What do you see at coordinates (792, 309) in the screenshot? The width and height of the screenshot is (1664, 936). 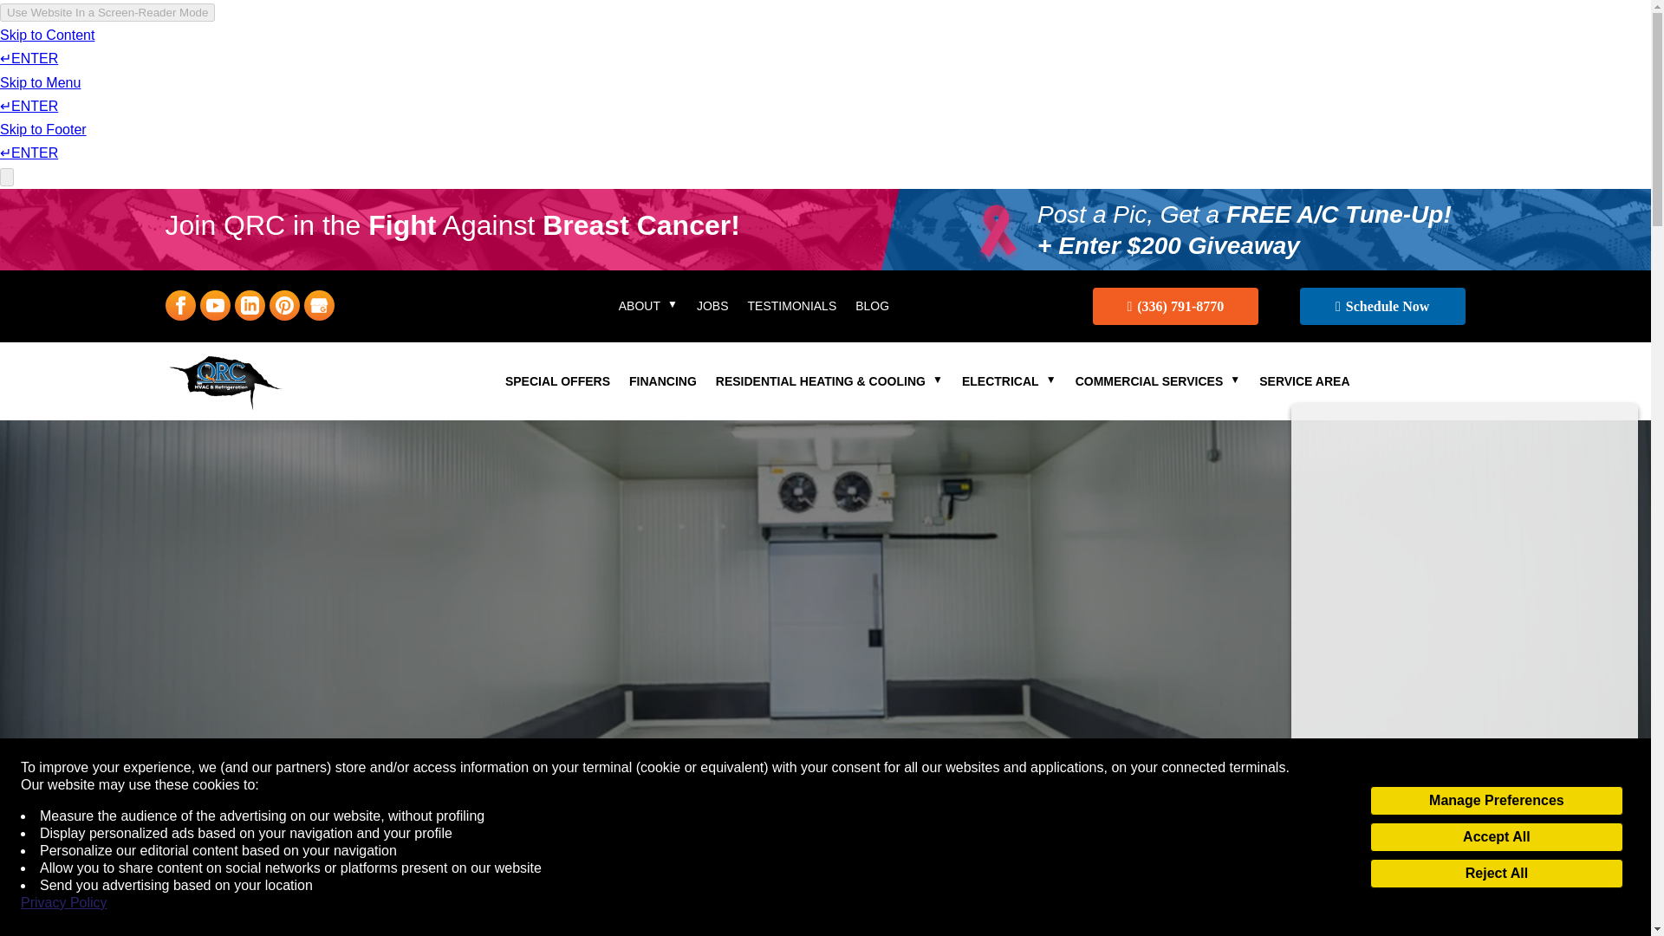 I see `TESTIMONIALS` at bounding box center [792, 309].